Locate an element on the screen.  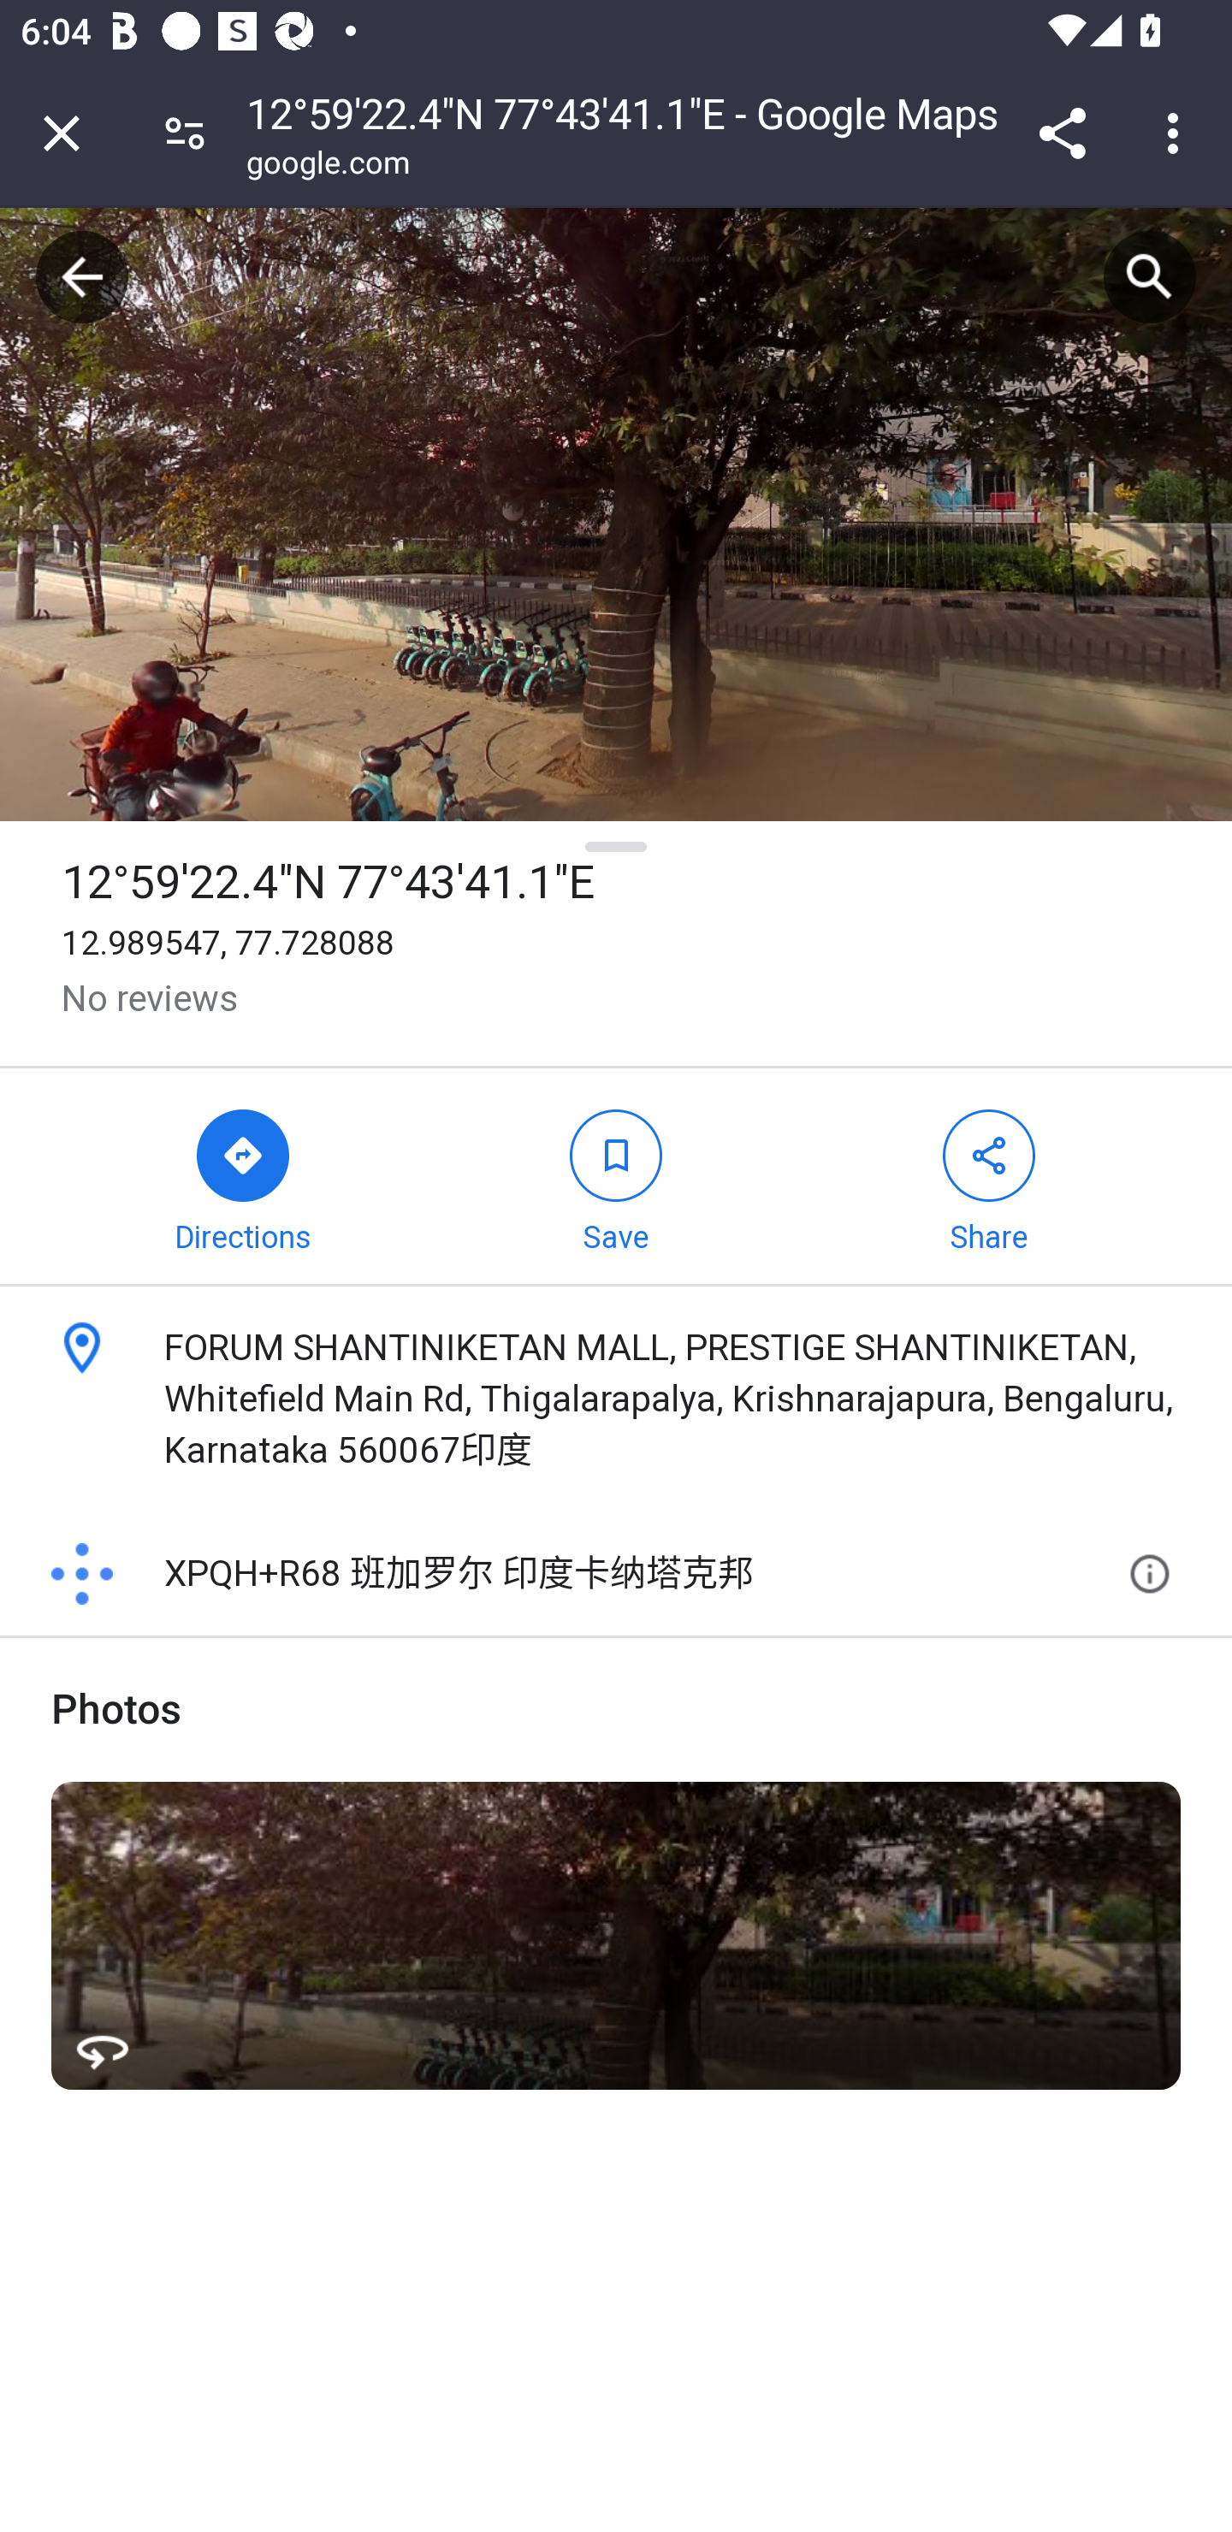
Plus code: XPQH+R68 班加罗尔 印度卡纳塔克邦 is located at coordinates (577, 1575).